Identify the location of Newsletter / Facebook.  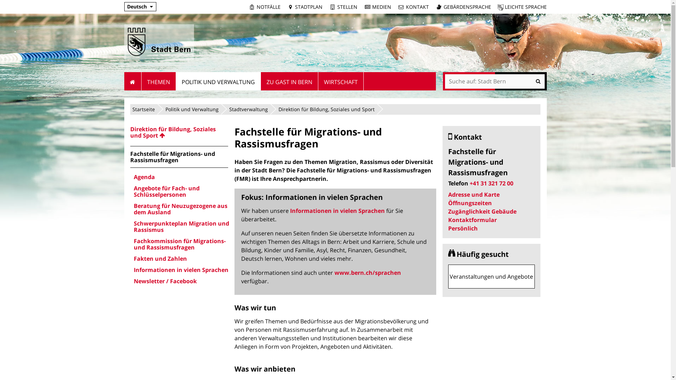
(181, 281).